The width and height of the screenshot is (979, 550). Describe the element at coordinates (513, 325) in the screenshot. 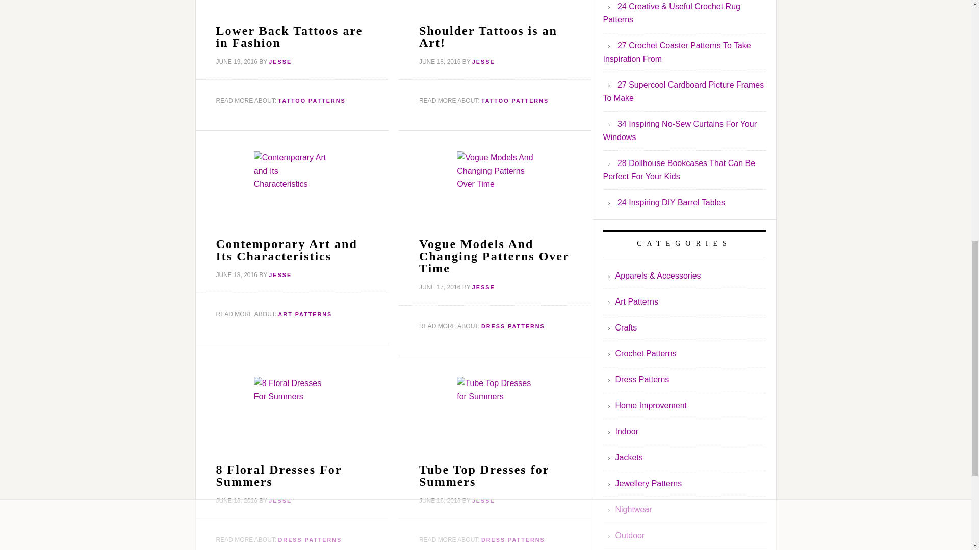

I see `DRESS PATTERNS` at that location.